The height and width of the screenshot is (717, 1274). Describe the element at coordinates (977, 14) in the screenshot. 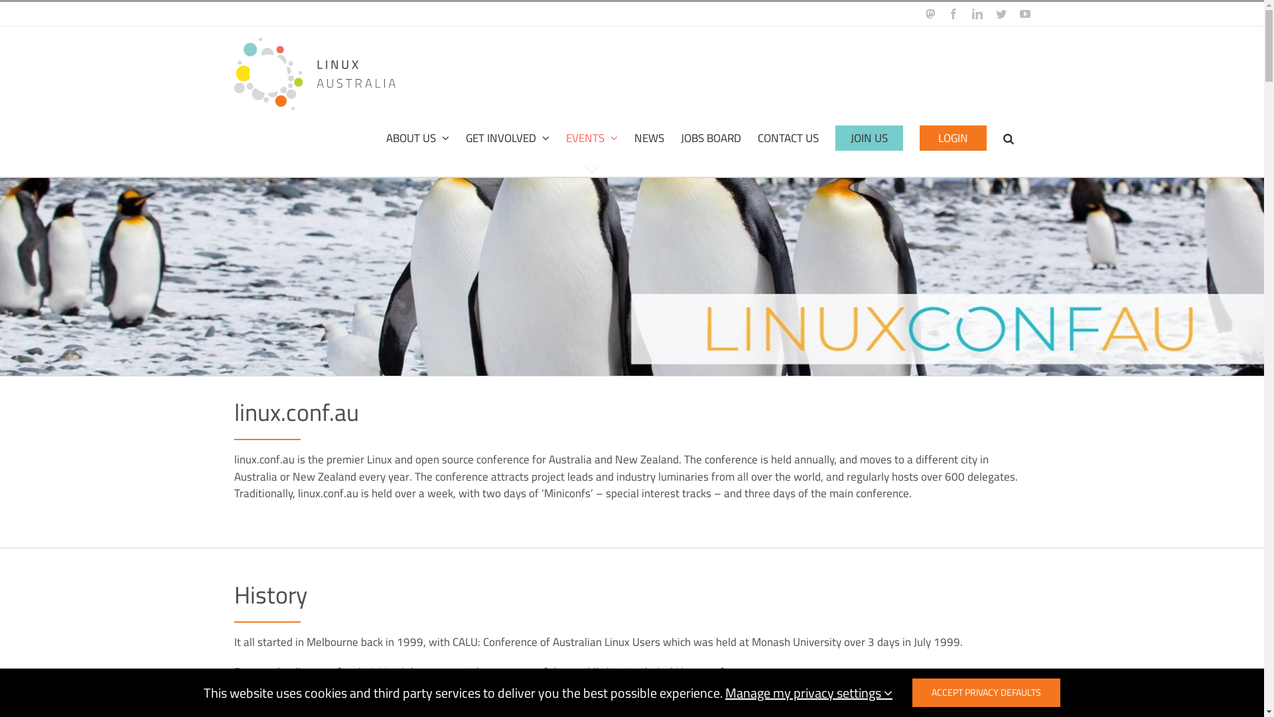

I see `LinkedIn` at that location.